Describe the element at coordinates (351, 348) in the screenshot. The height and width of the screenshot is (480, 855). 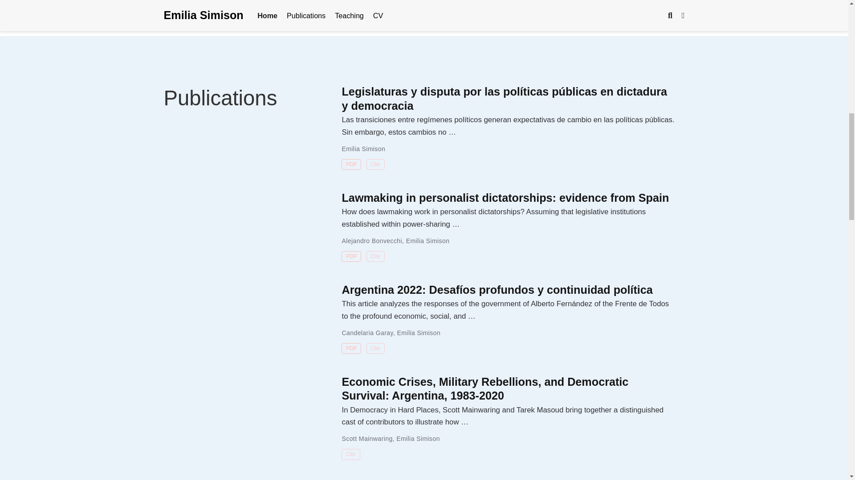
I see `PDF` at that location.